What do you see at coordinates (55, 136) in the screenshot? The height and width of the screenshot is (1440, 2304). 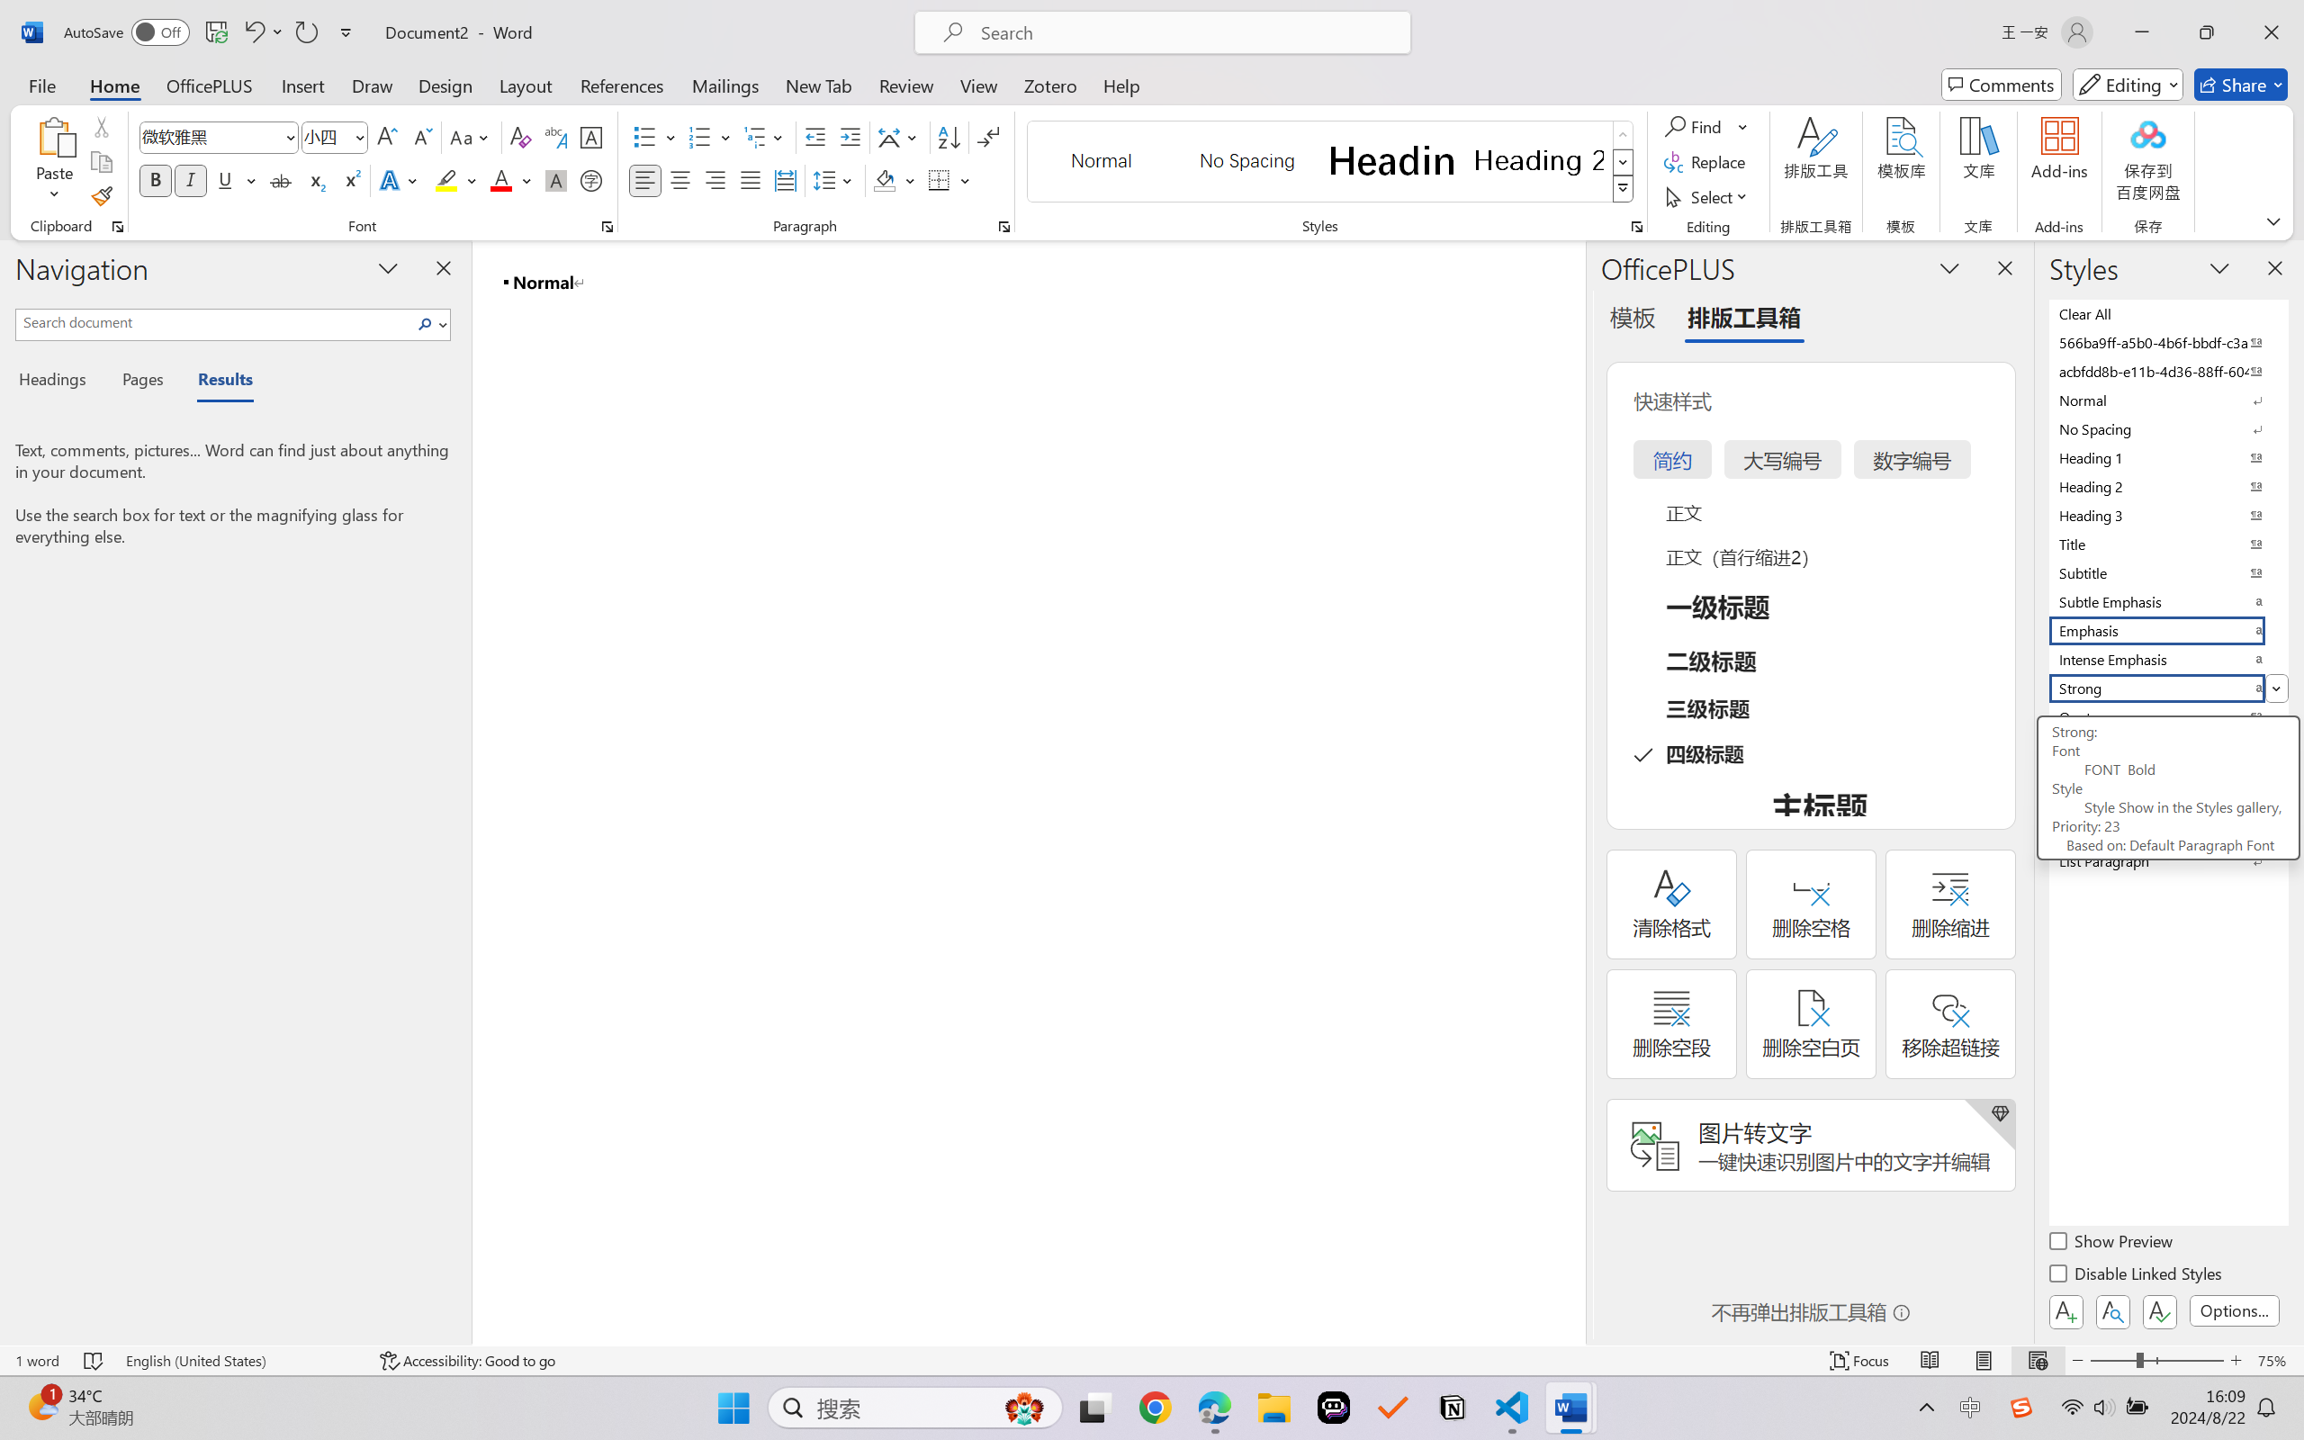 I see `Paste` at bounding box center [55, 136].